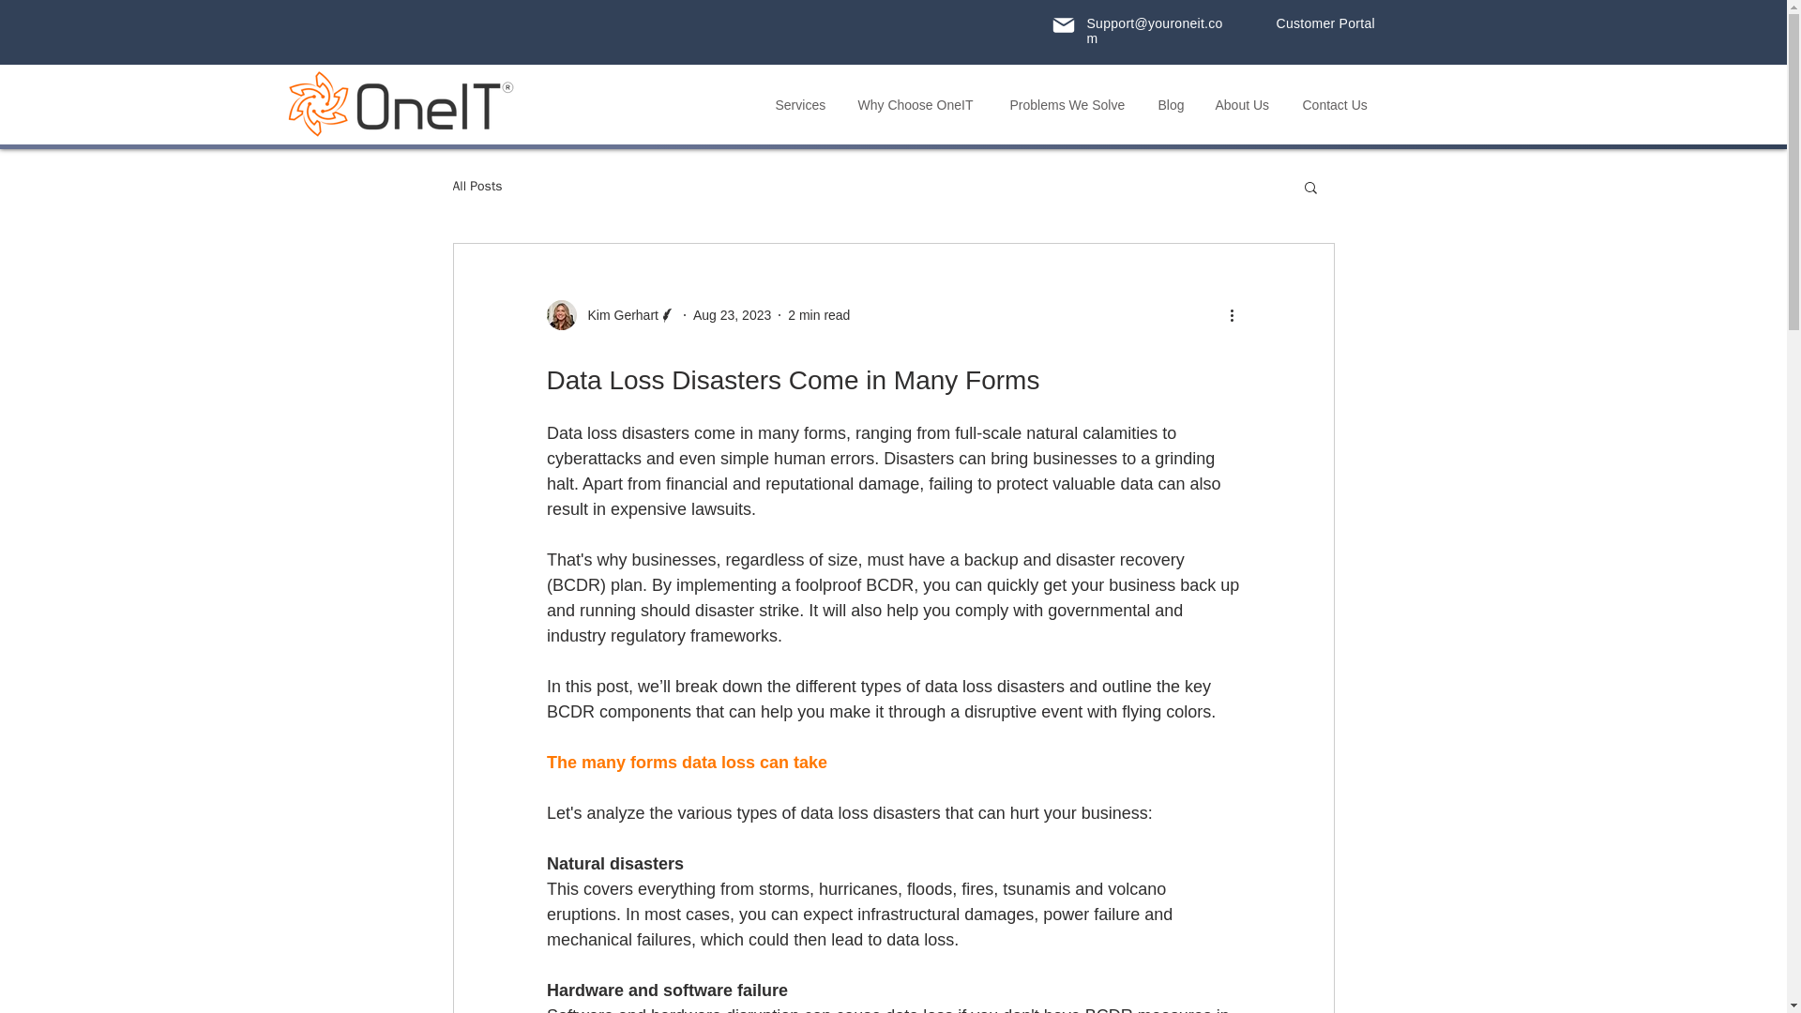 This screenshot has height=1013, width=1801. Describe the element at coordinates (1324, 23) in the screenshot. I see `Customer Portal` at that location.